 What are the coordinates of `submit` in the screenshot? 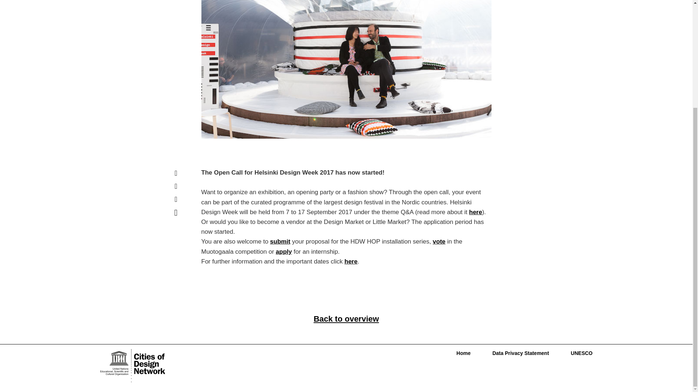 It's located at (280, 241).